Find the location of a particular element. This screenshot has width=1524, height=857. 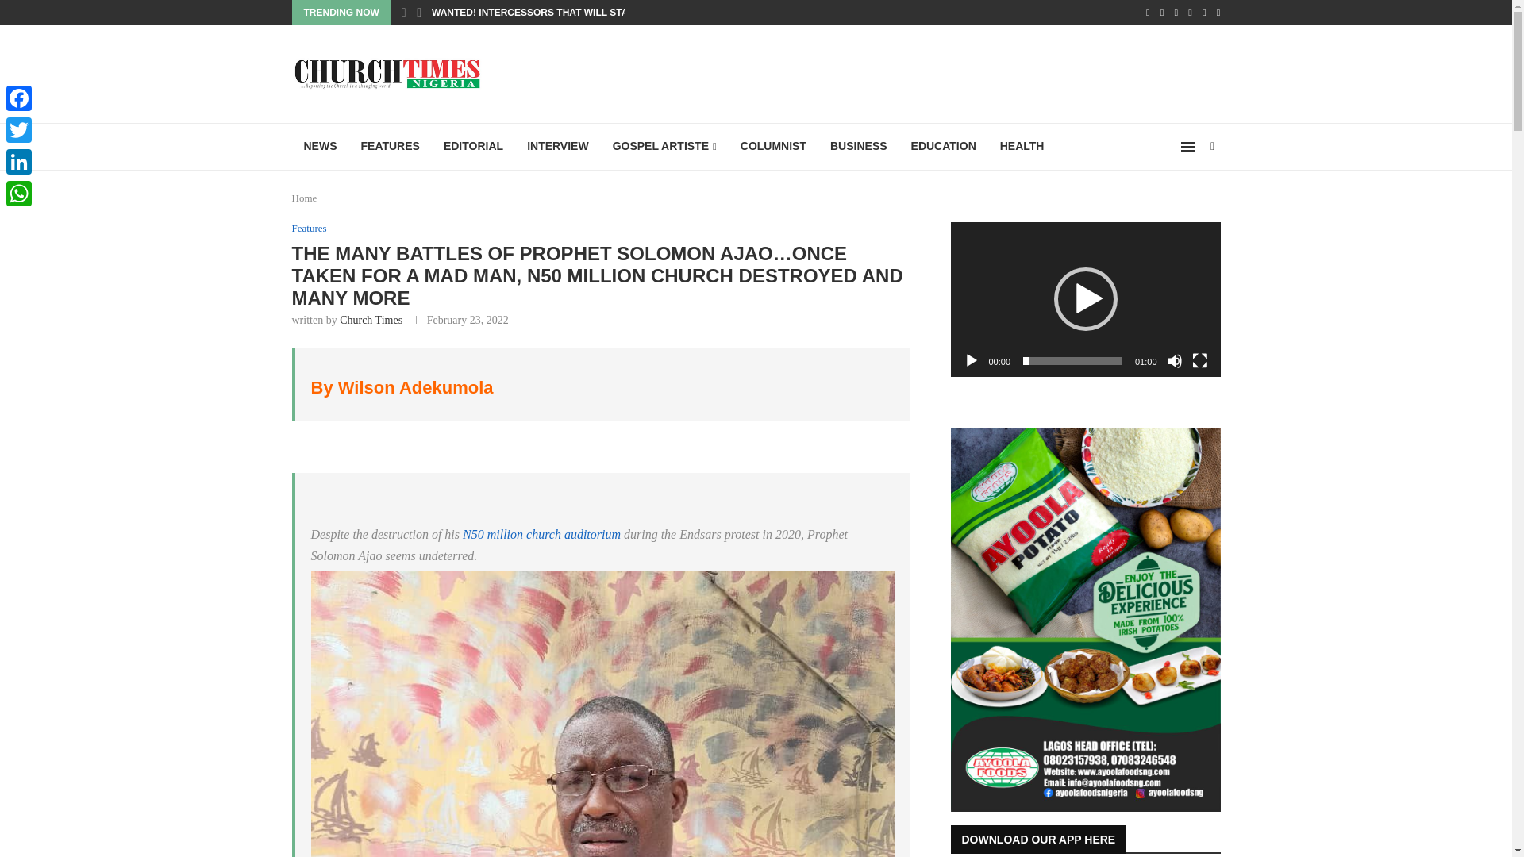

EDUCATION is located at coordinates (943, 146).